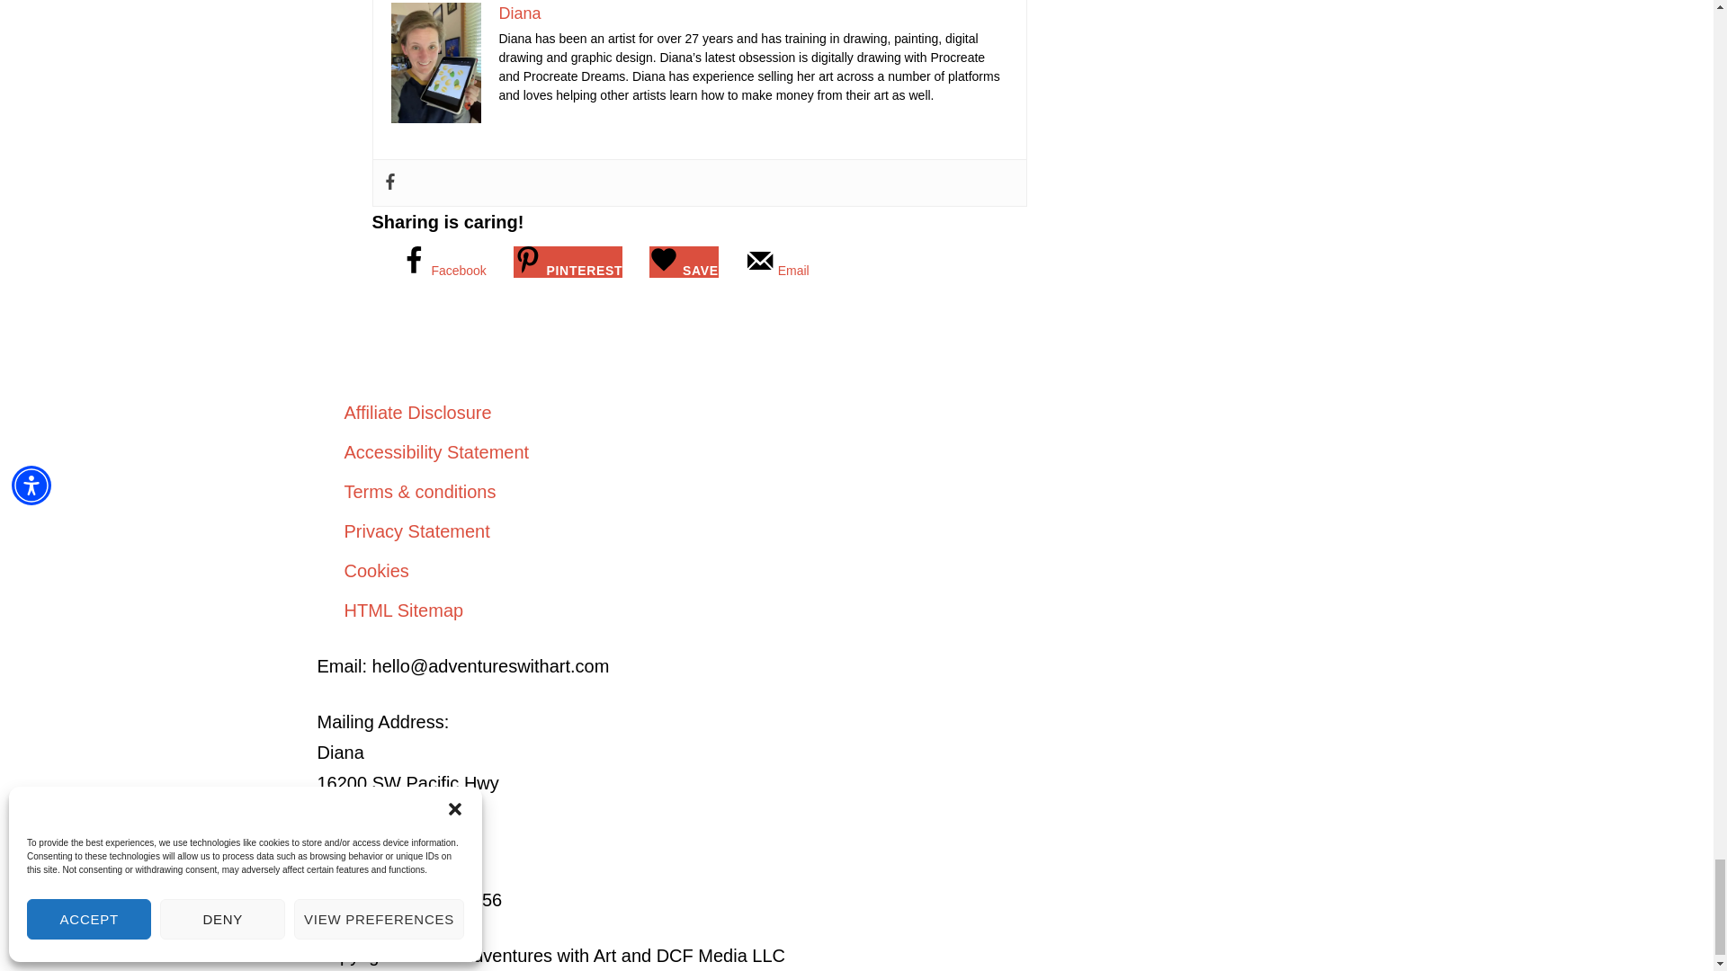 The width and height of the screenshot is (1727, 971). I want to click on Share on Facebook, so click(443, 270).